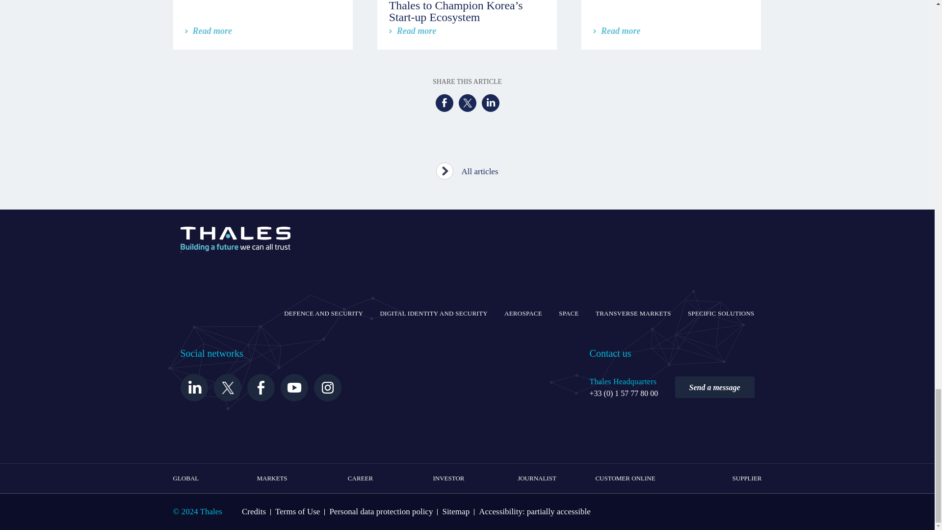  What do you see at coordinates (467, 168) in the screenshot?
I see `All articles` at bounding box center [467, 168].